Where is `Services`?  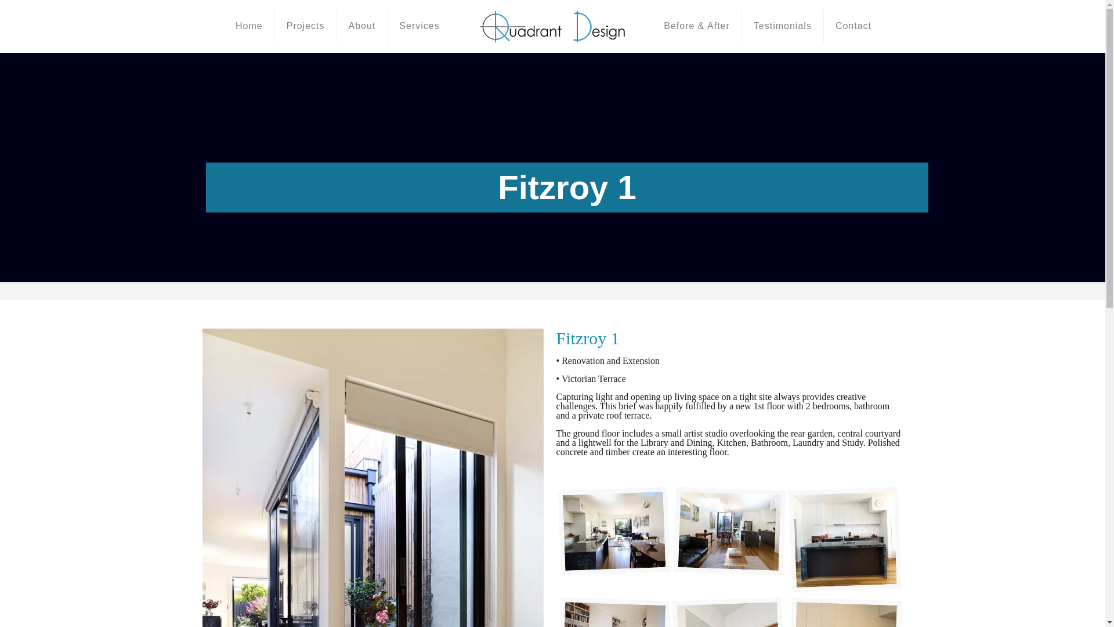 Services is located at coordinates (419, 26).